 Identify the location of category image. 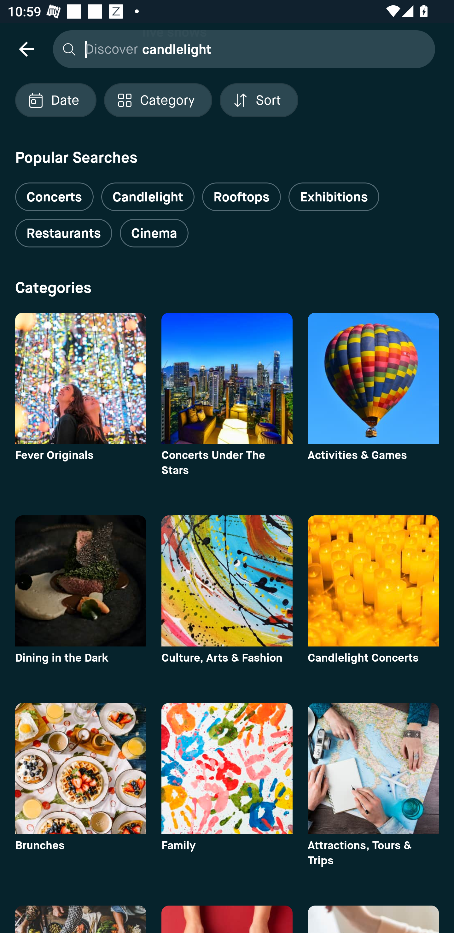
(373, 768).